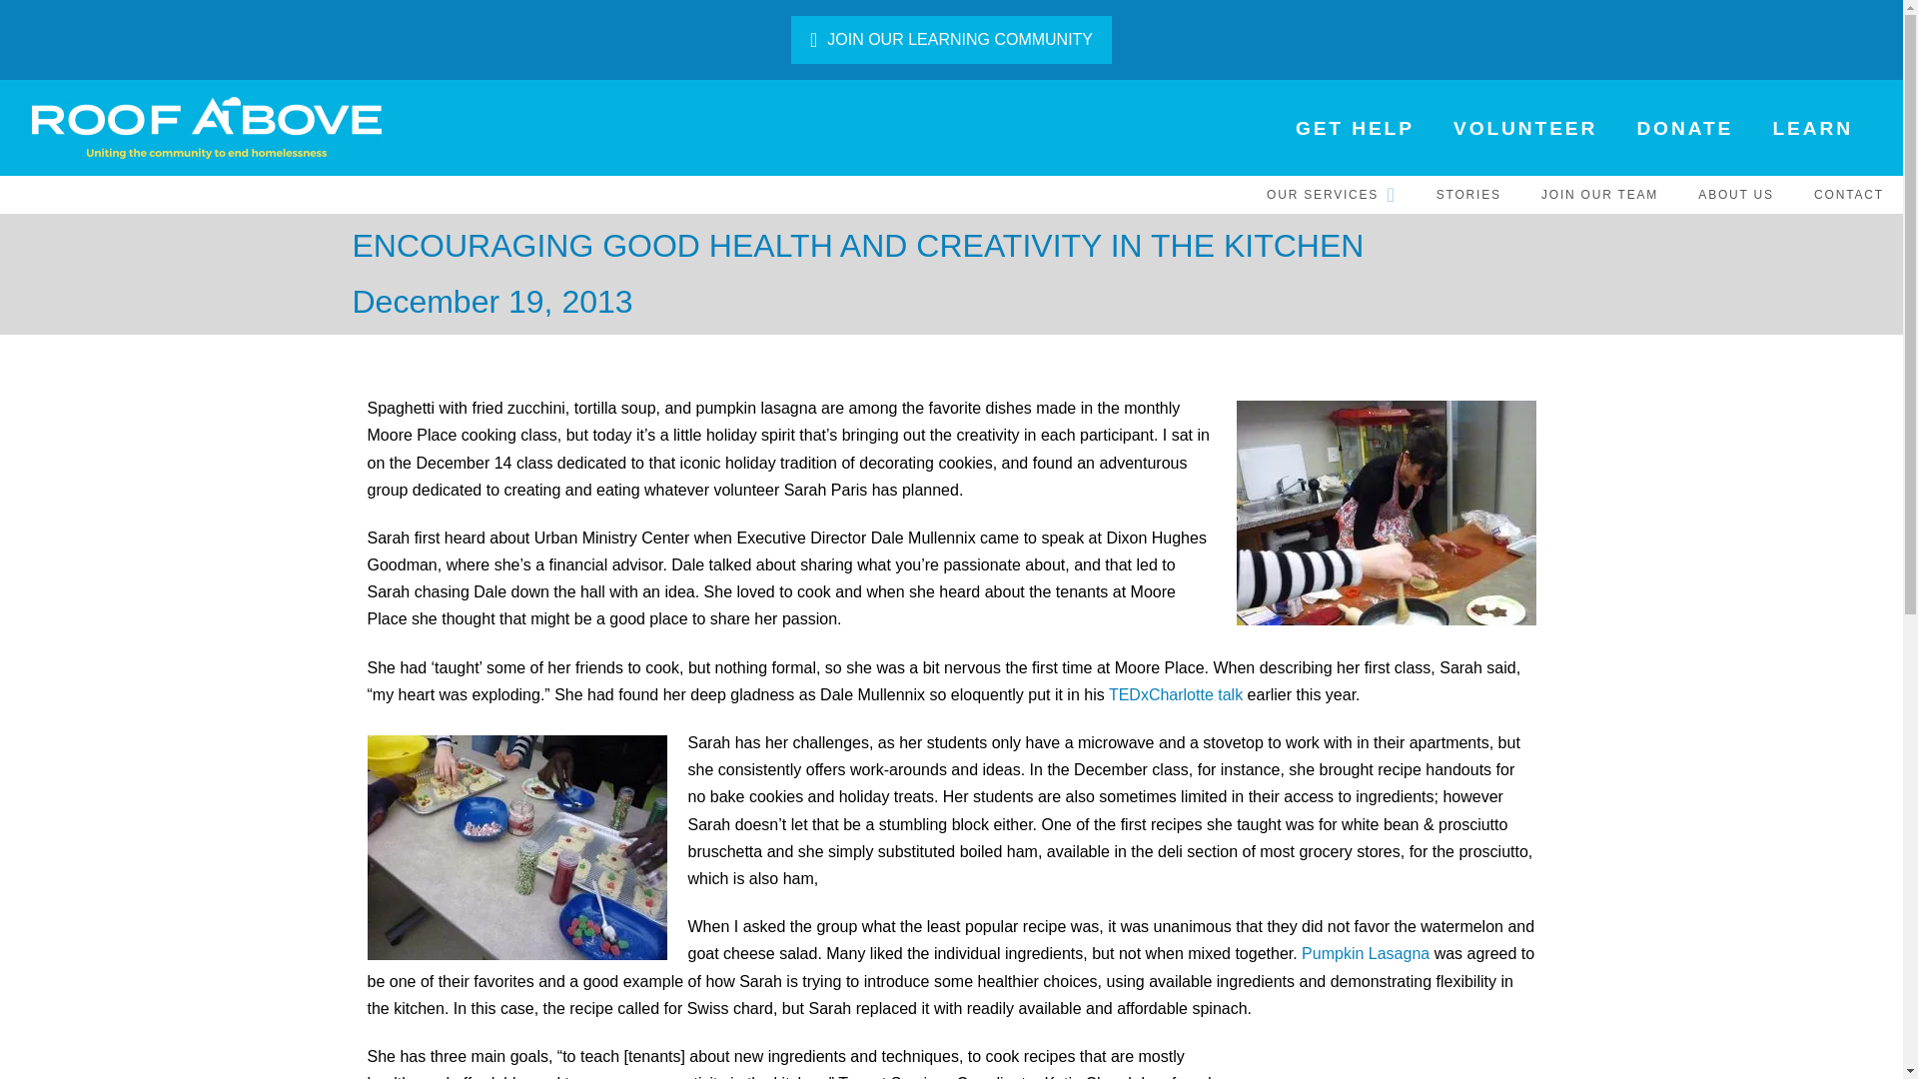 The image size is (1918, 1079). Describe the element at coordinates (1354, 128) in the screenshot. I see `GET HELP` at that location.